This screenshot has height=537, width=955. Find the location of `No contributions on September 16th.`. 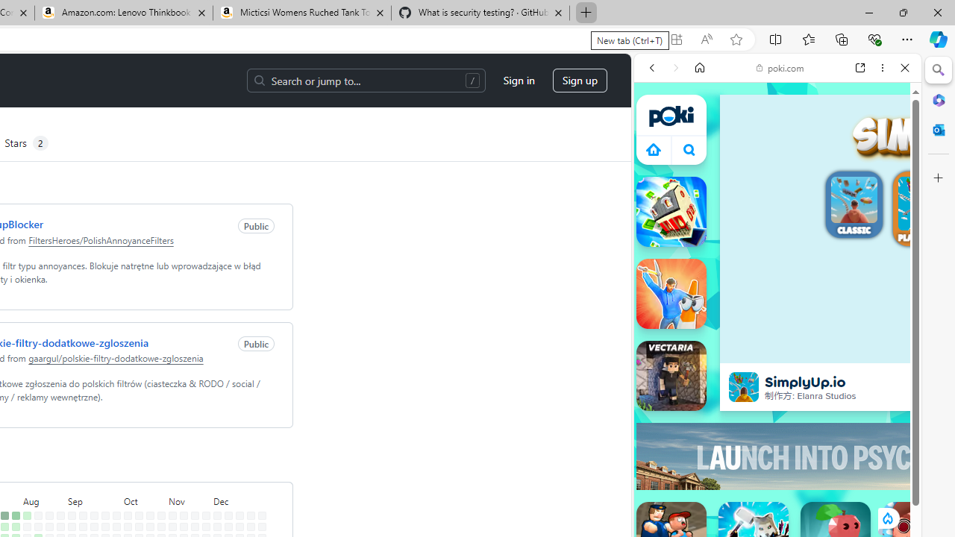

No contributions on September 16th. is located at coordinates (94, 527).